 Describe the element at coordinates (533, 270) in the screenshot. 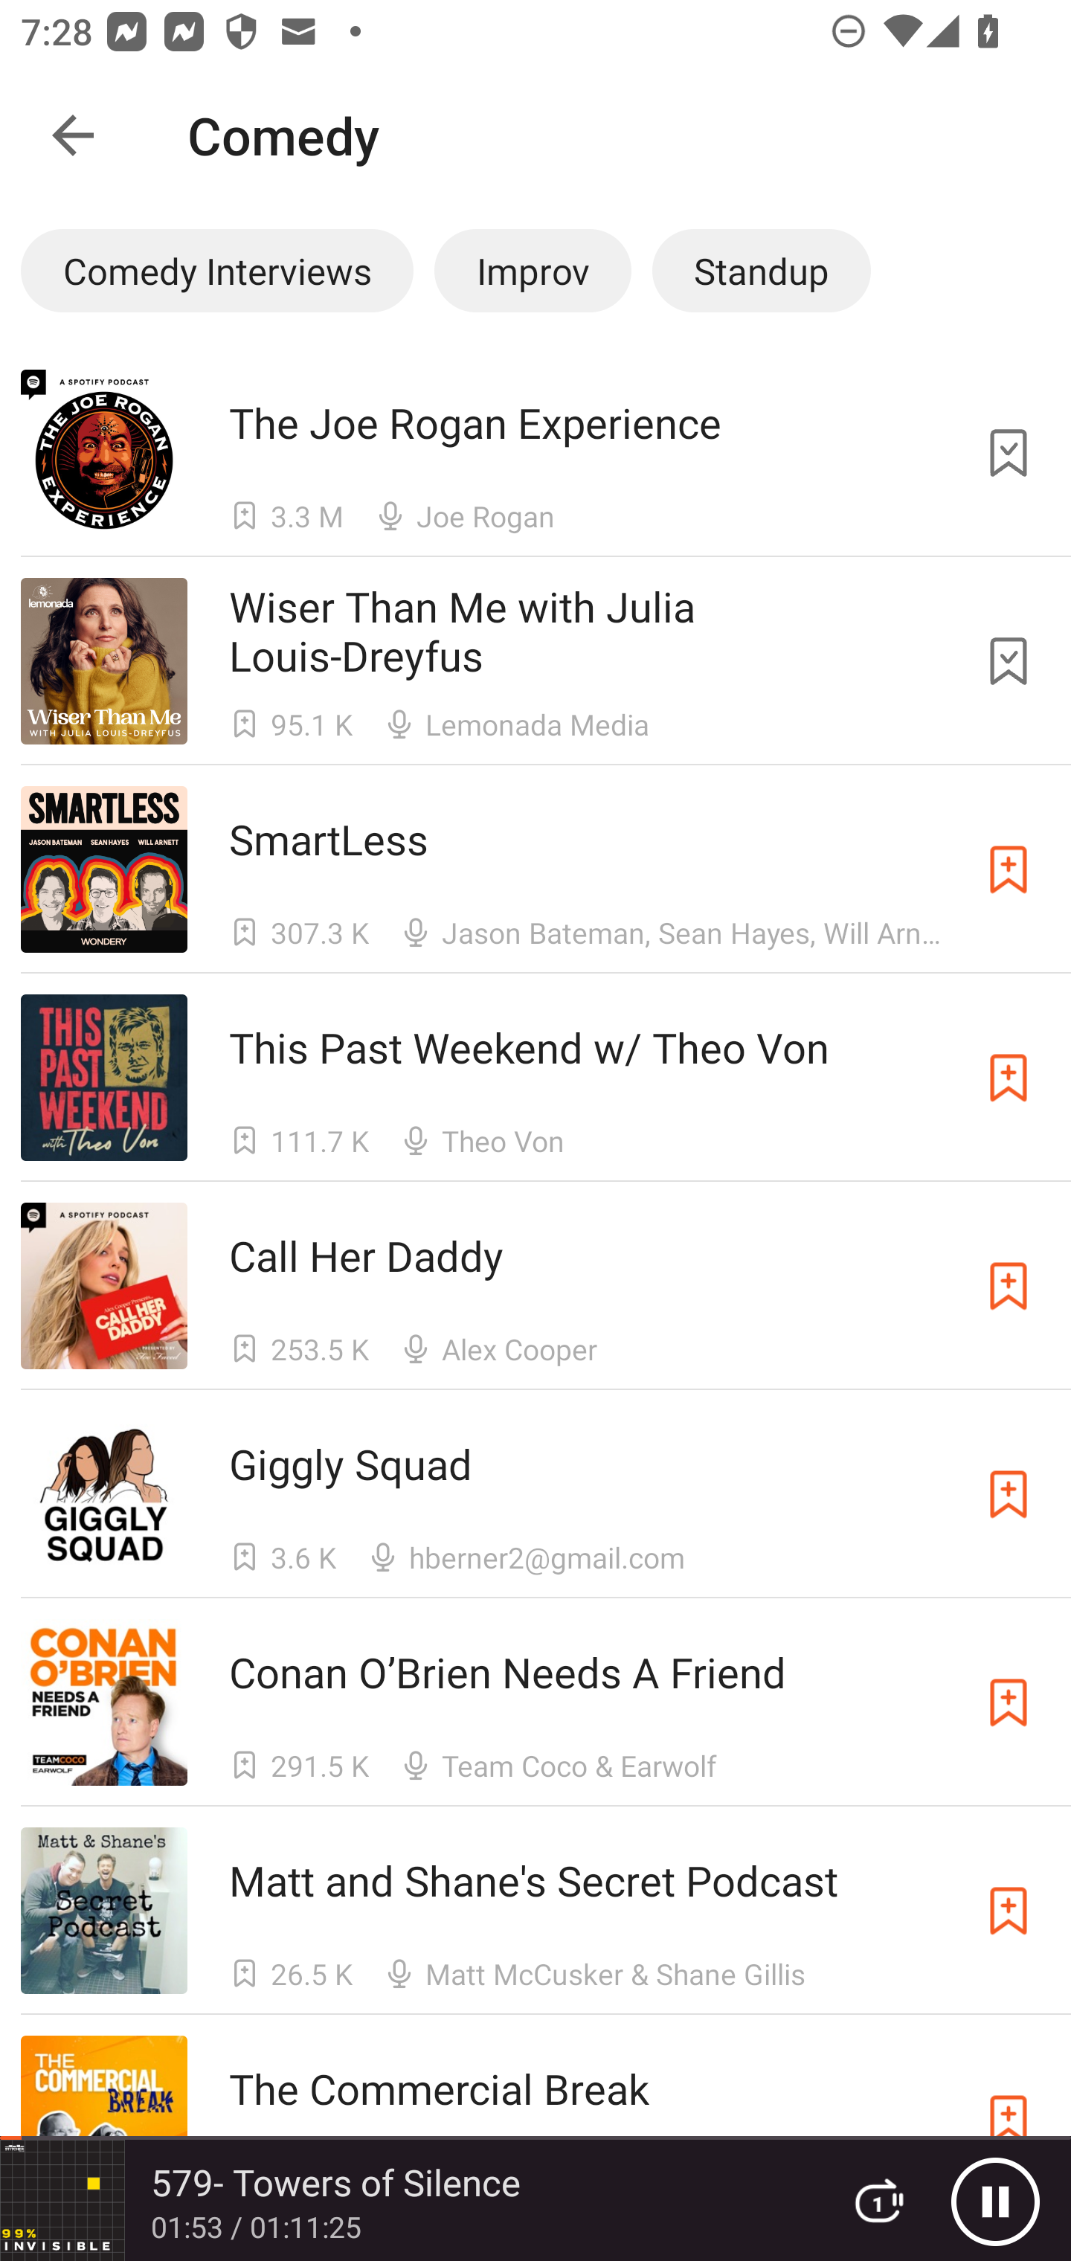

I see `Improv` at that location.